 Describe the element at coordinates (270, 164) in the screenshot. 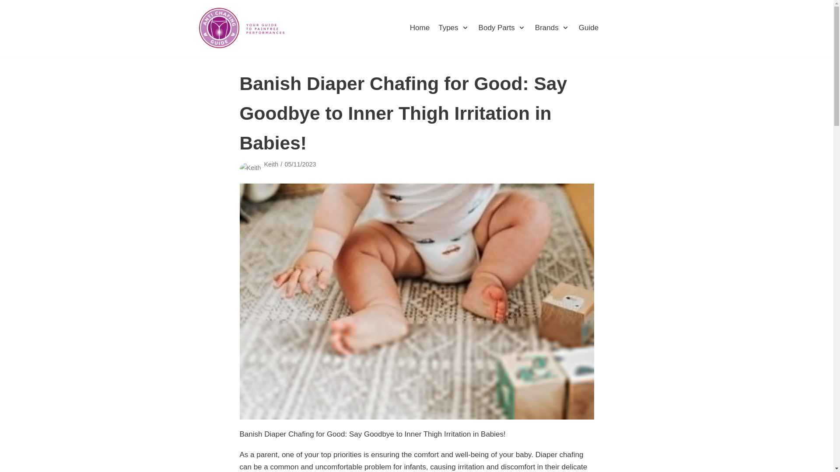

I see `Posts by Keith` at that location.